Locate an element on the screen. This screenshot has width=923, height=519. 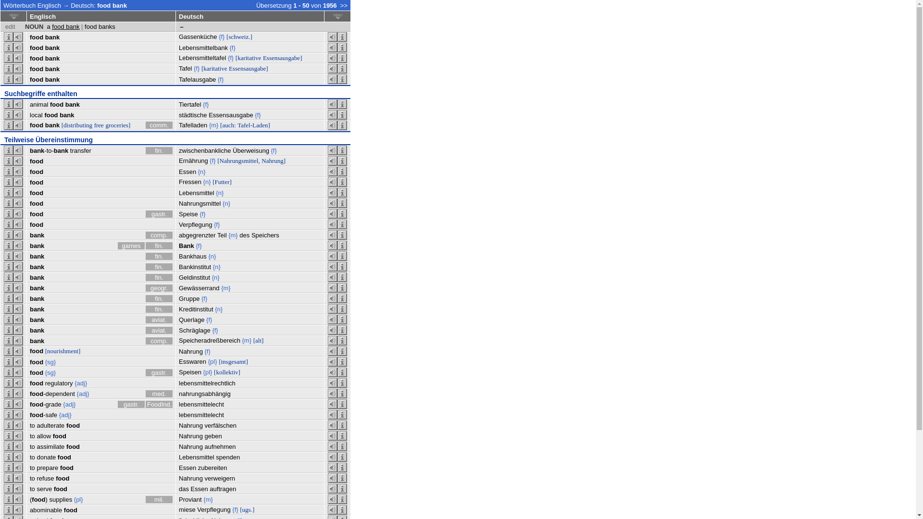
Nahrung] is located at coordinates (274, 161).